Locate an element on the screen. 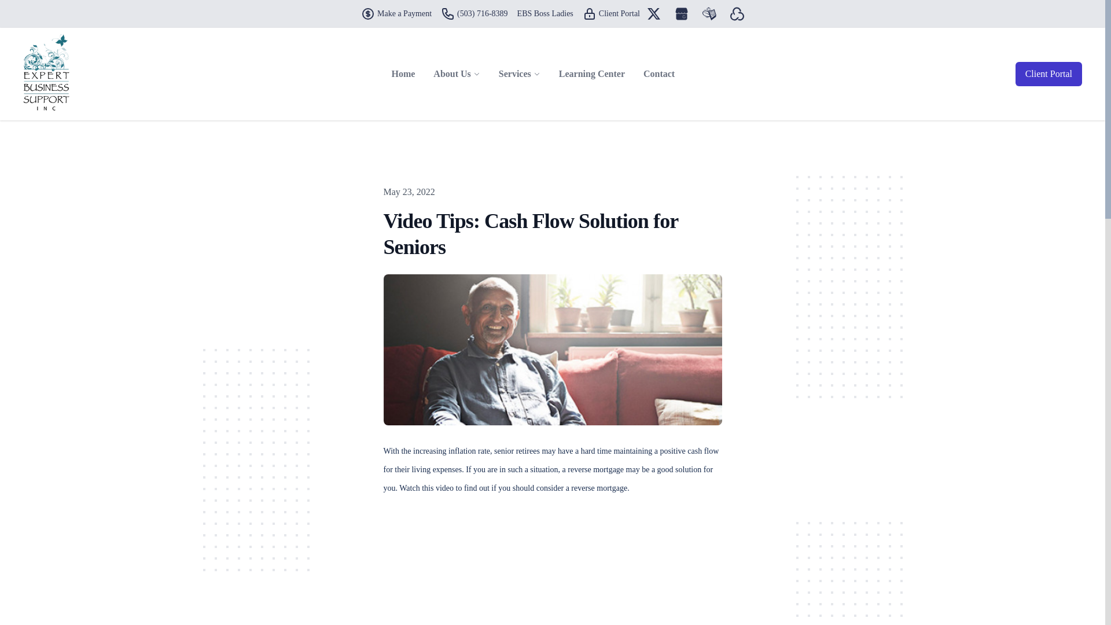 The image size is (1111, 625). EBS Boss Ladies is located at coordinates (545, 14).